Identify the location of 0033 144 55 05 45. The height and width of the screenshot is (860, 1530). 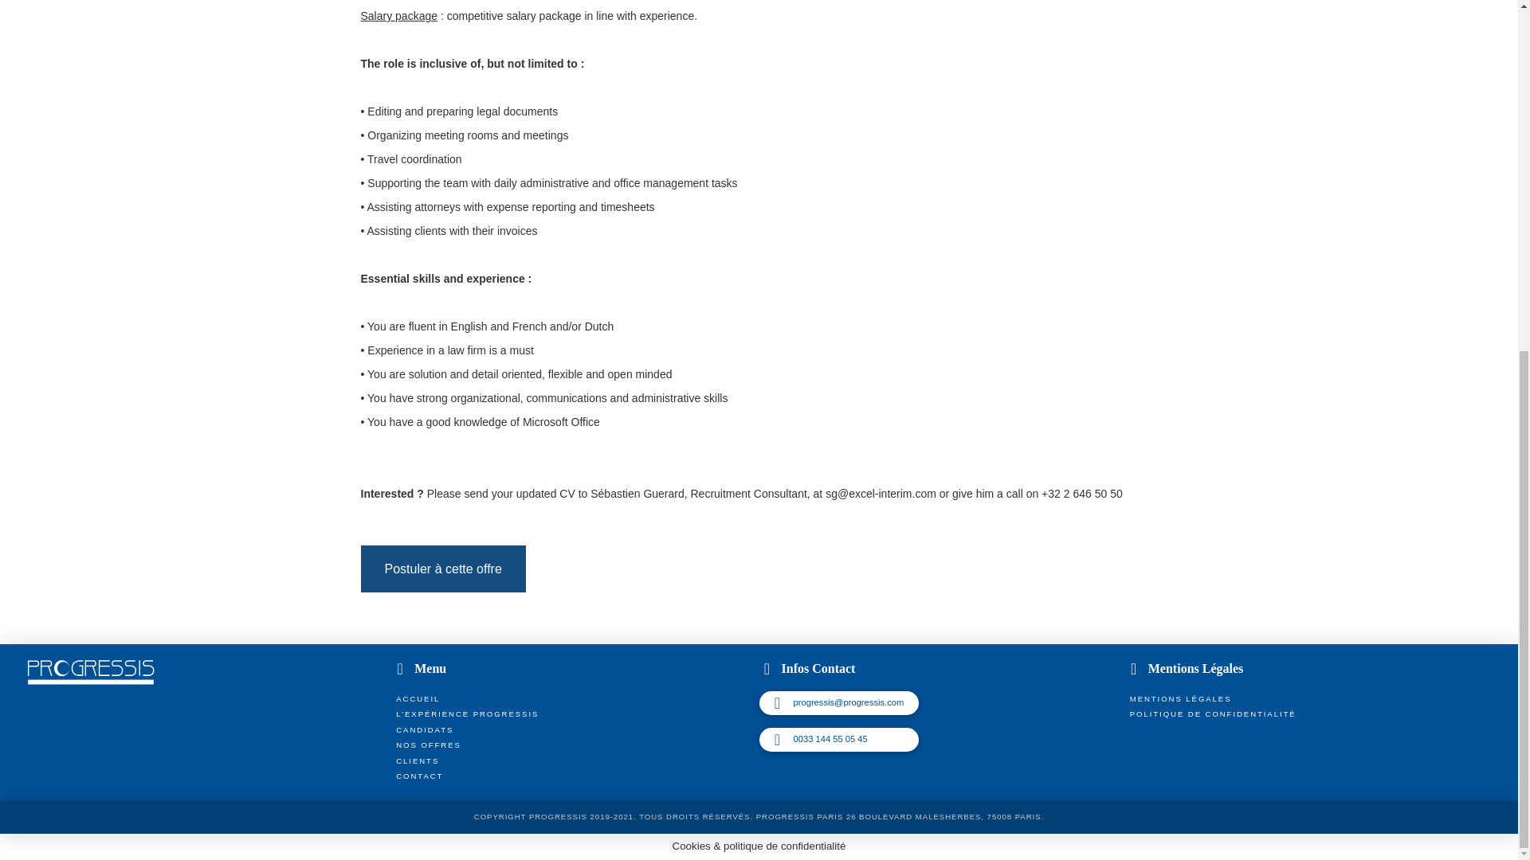
(838, 738).